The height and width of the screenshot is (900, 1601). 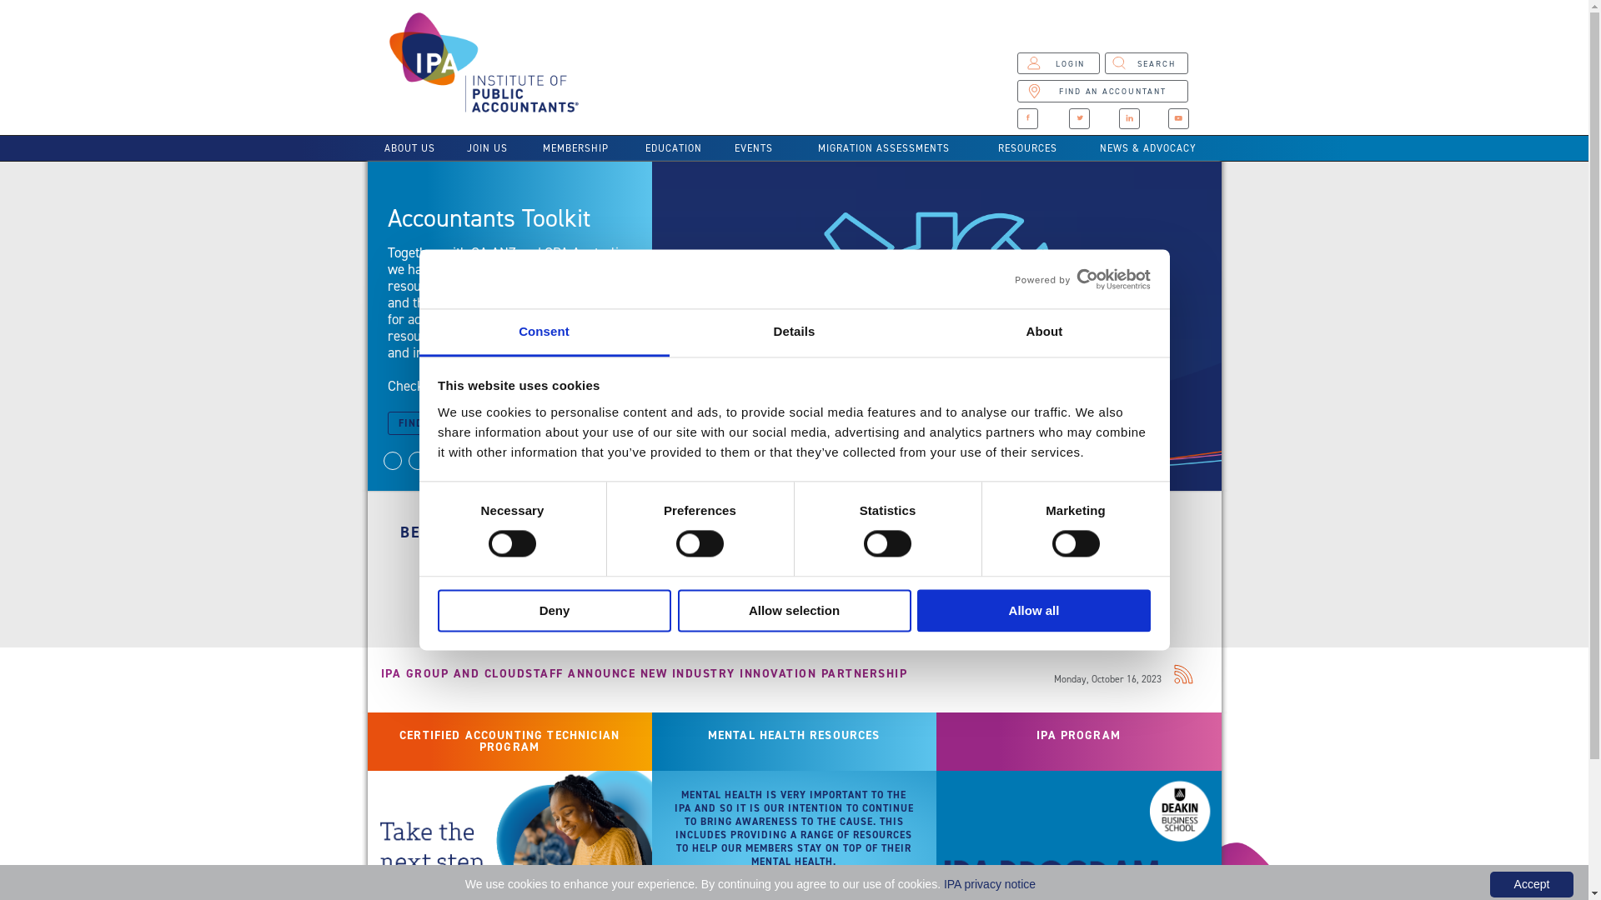 I want to click on MEMBERSHIP, so click(x=575, y=148).